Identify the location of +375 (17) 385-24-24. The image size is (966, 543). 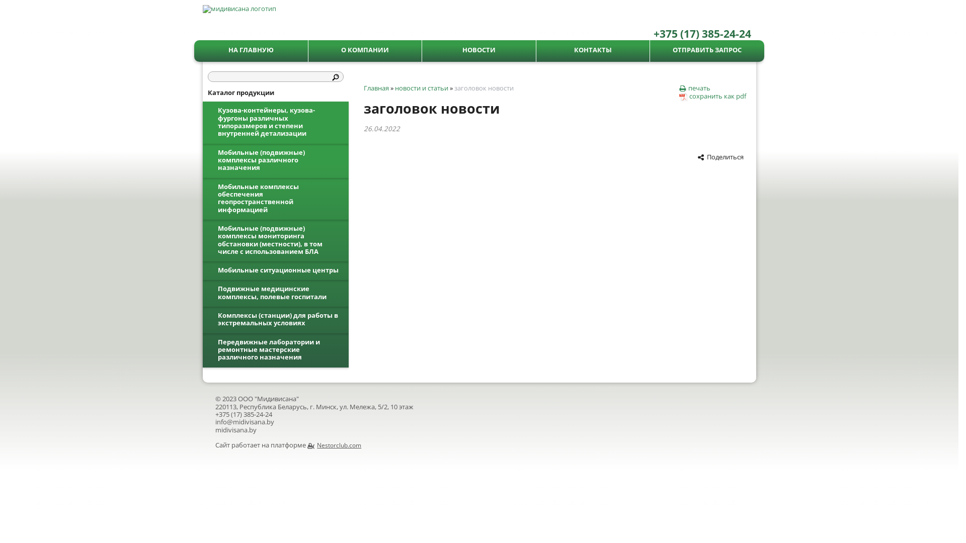
(244, 414).